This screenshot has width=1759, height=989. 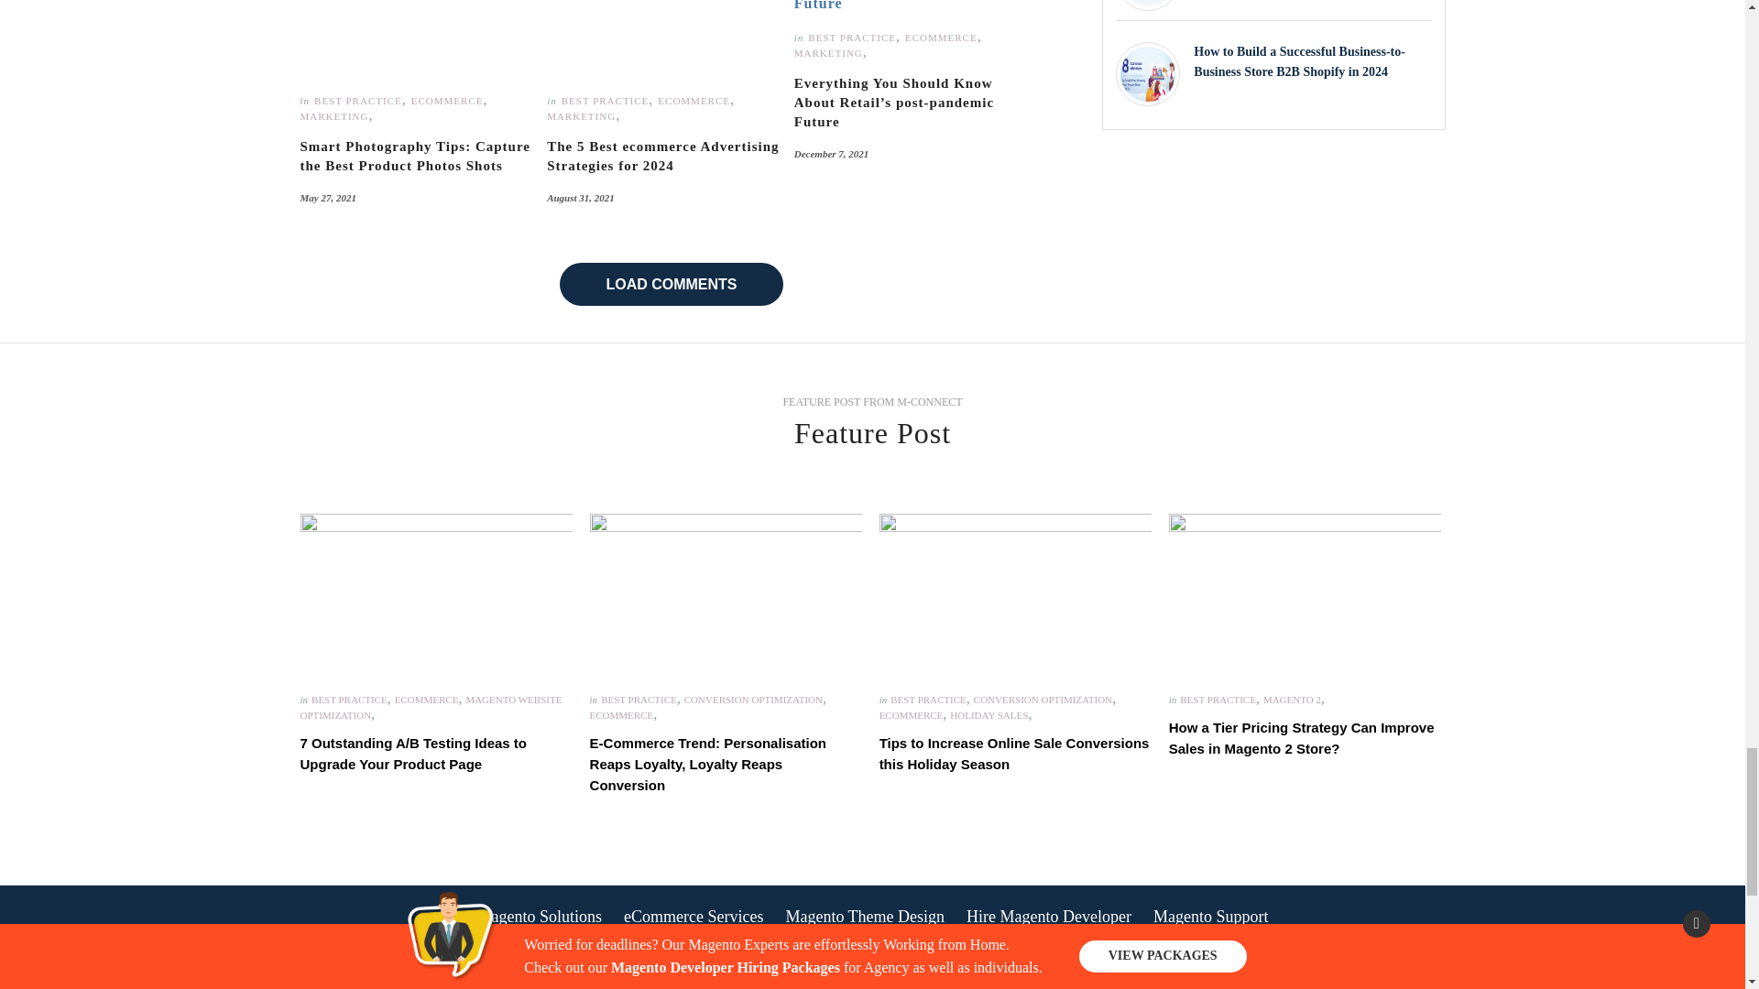 I want to click on The 5 Best ecommerce Advertising Strategies for 2024, so click(x=663, y=158).